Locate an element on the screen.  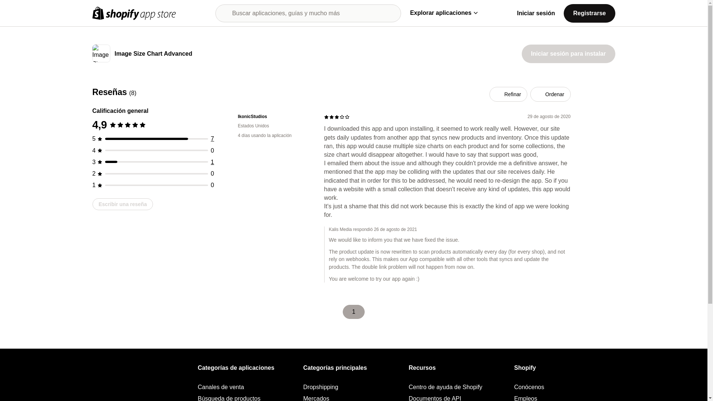
Registrarse is located at coordinates (589, 13).